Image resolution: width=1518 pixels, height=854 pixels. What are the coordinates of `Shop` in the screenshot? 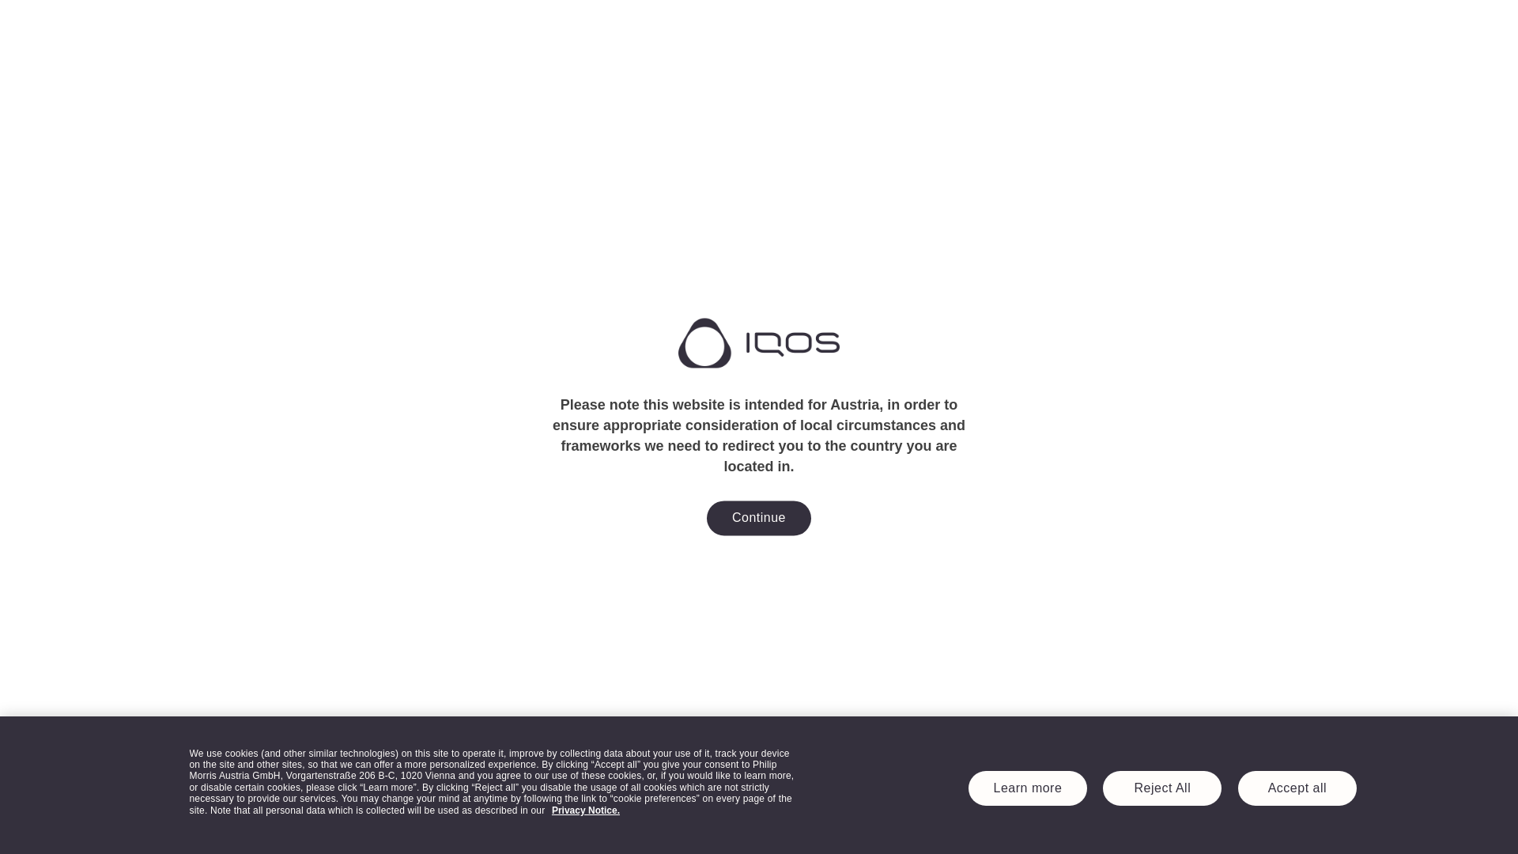 It's located at (253, 30).